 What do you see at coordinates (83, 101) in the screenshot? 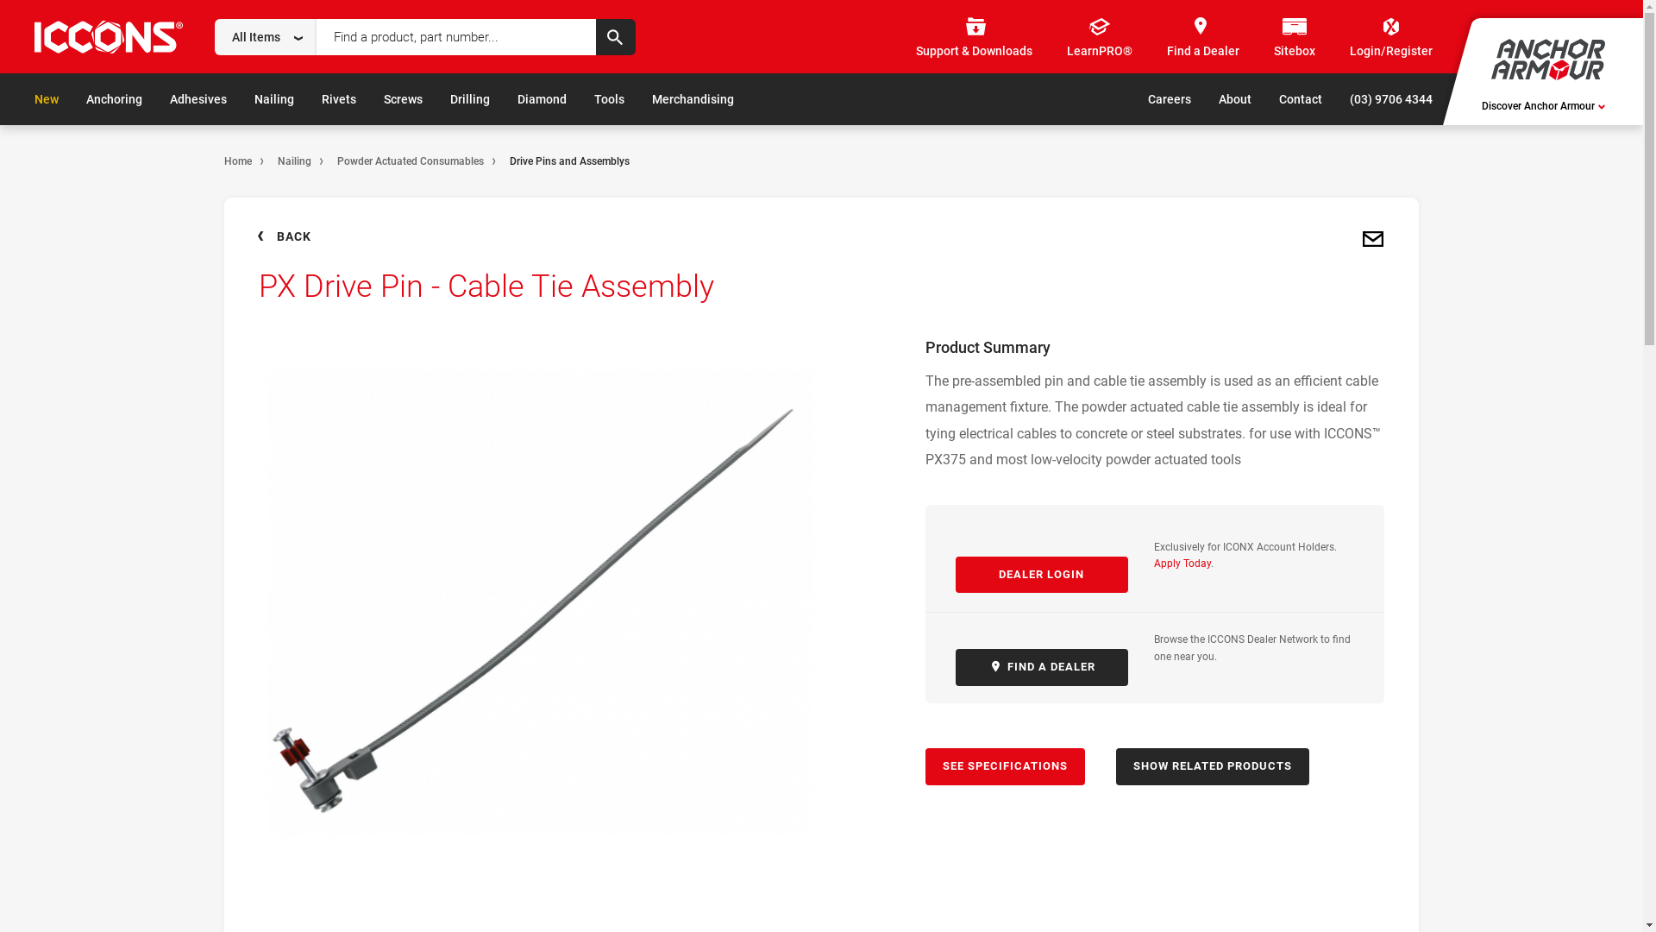
I see `I am a
Trade` at bounding box center [83, 101].